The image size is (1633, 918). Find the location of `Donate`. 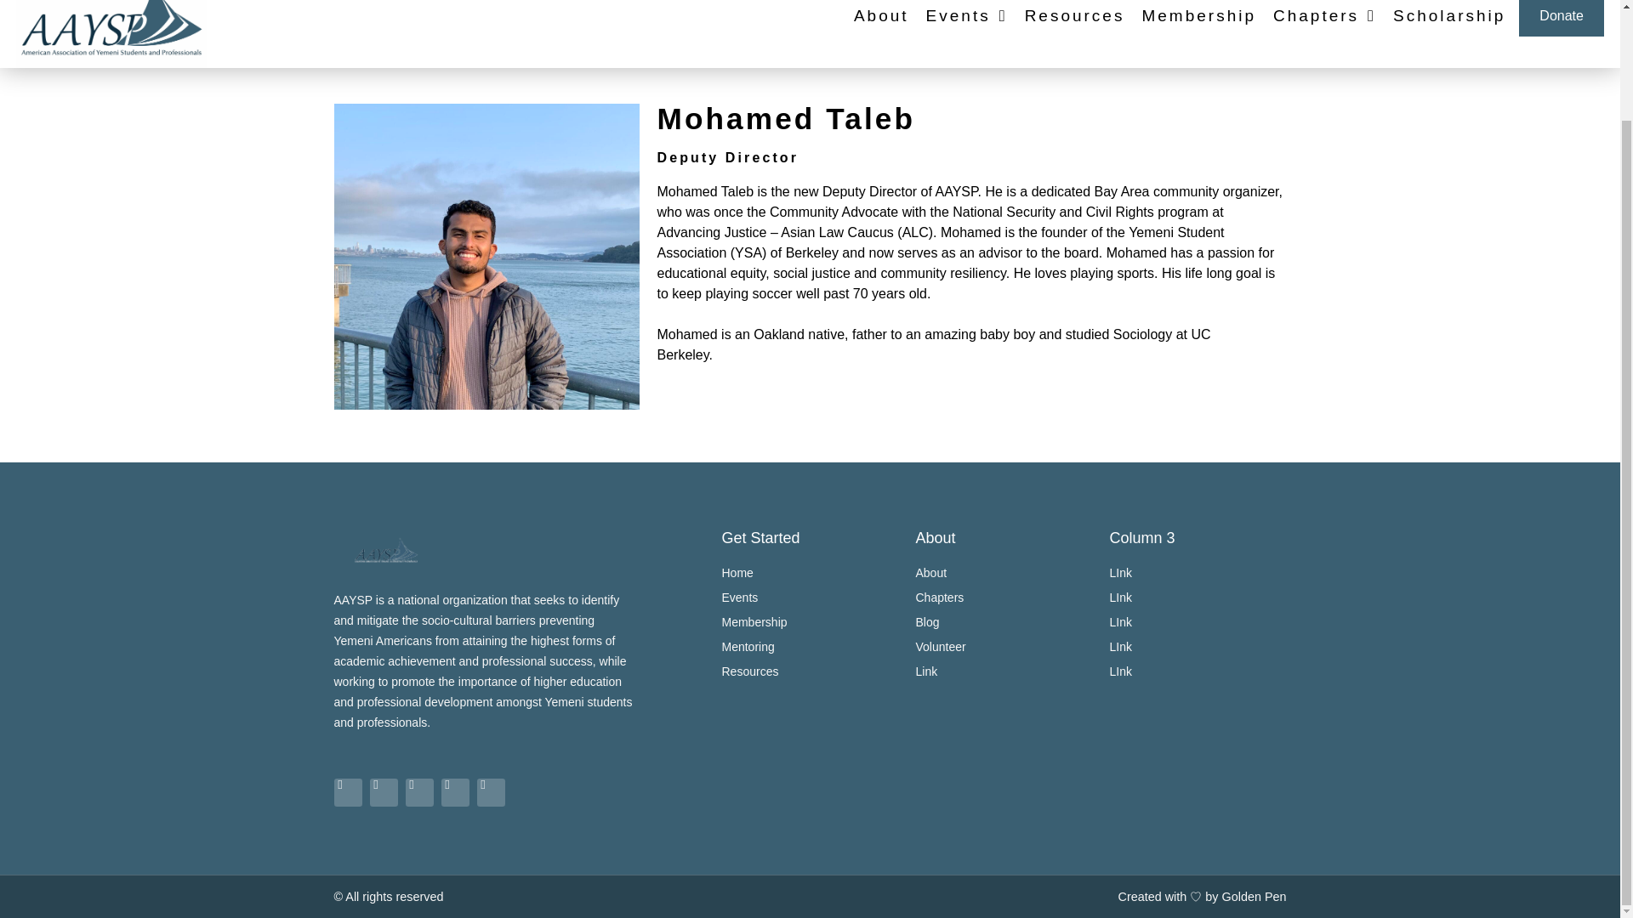

Donate is located at coordinates (1561, 19).